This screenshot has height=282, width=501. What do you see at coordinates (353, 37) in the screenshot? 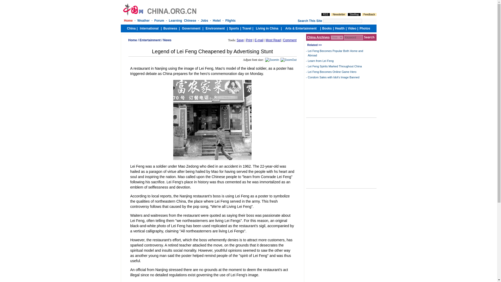
I see `Keyword` at bounding box center [353, 37].